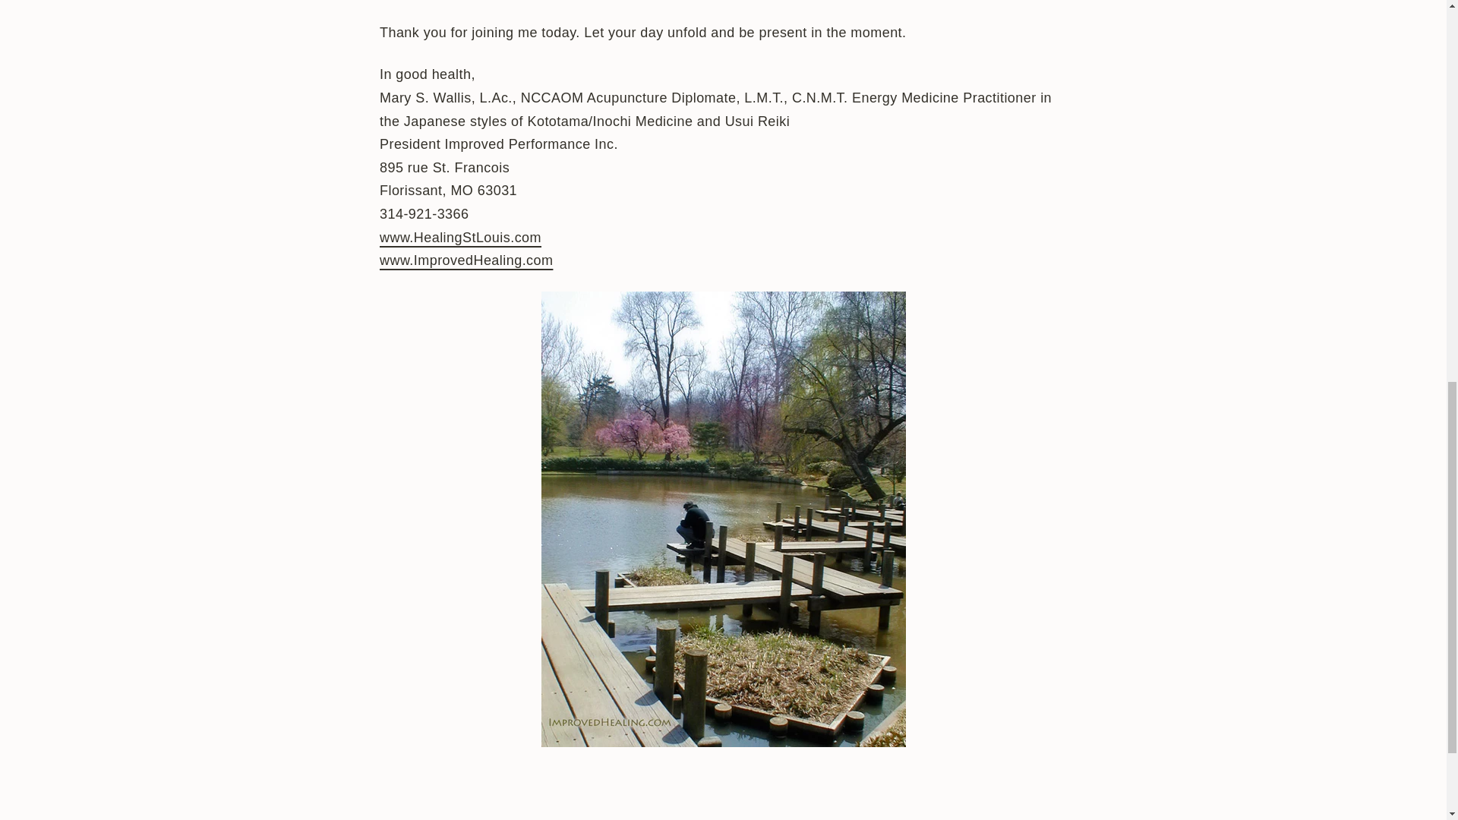  What do you see at coordinates (465, 260) in the screenshot?
I see `www.ImprovedHealing.com` at bounding box center [465, 260].